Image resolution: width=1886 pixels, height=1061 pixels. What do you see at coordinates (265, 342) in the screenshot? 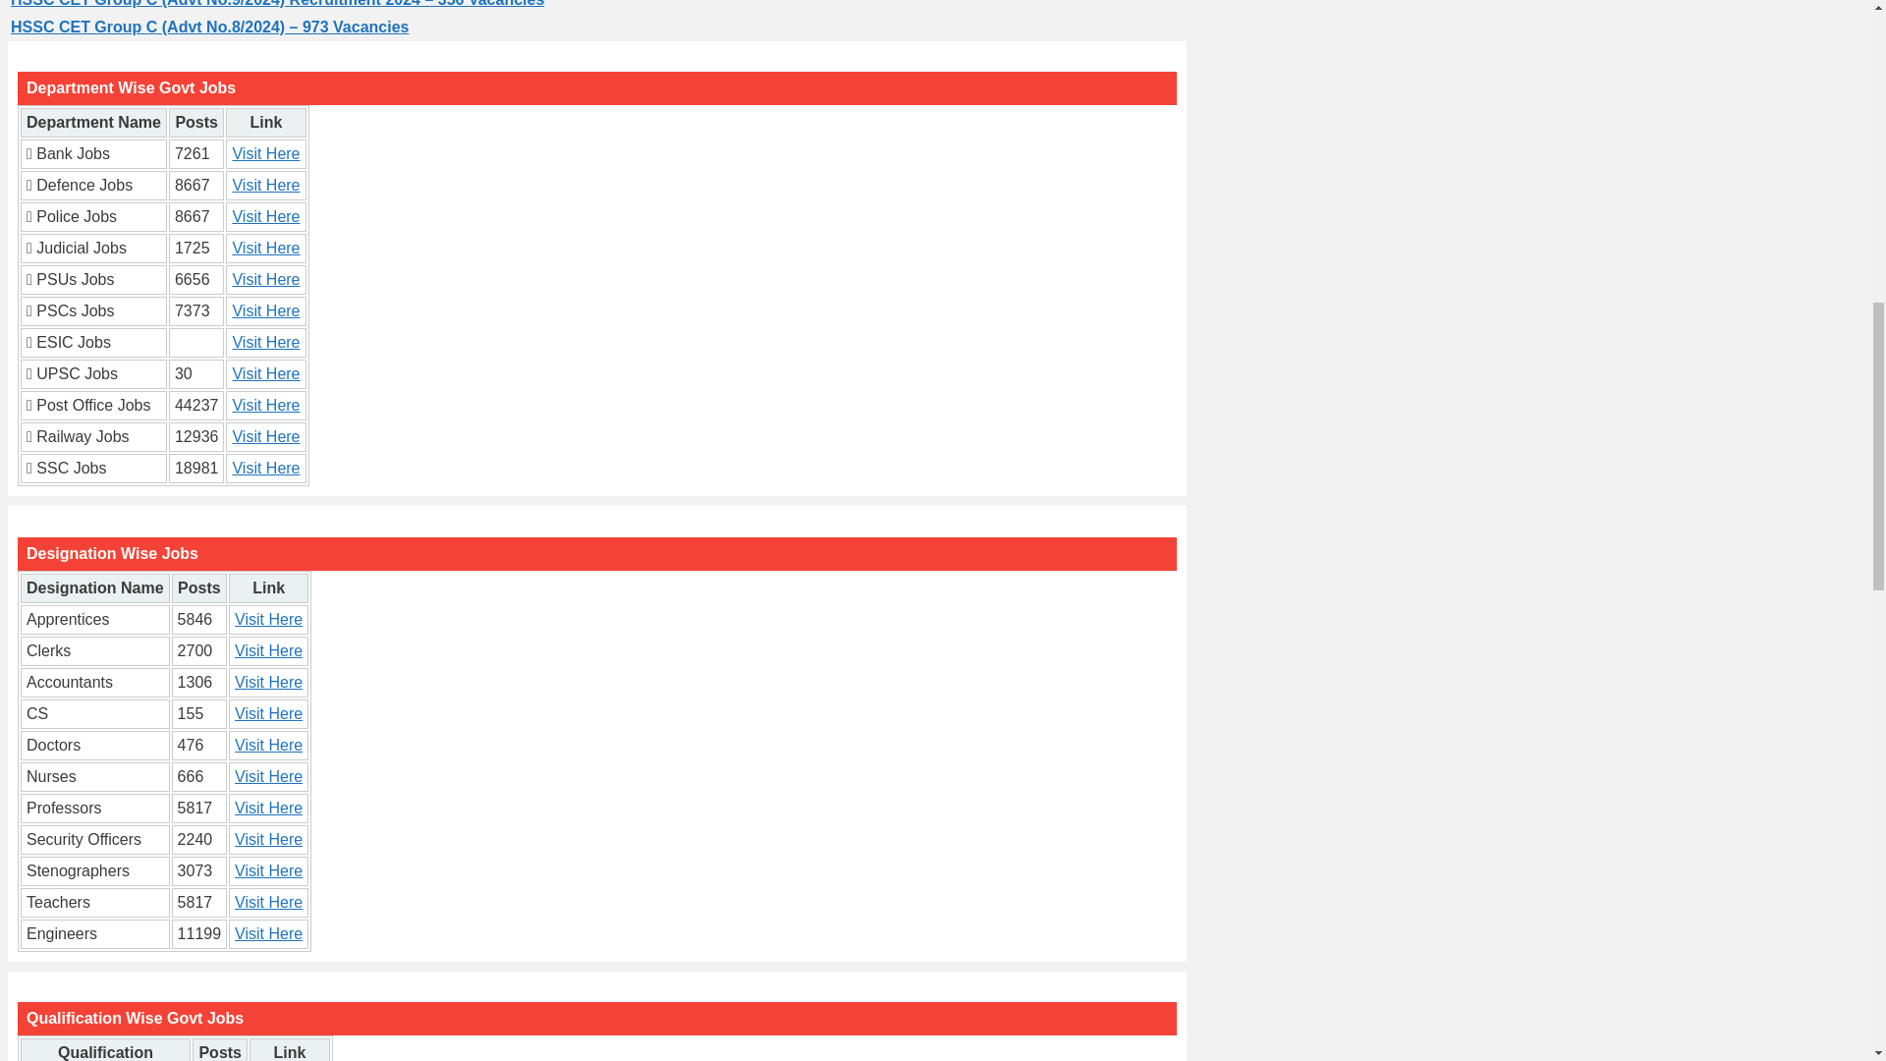
I see `Visit Here` at bounding box center [265, 342].